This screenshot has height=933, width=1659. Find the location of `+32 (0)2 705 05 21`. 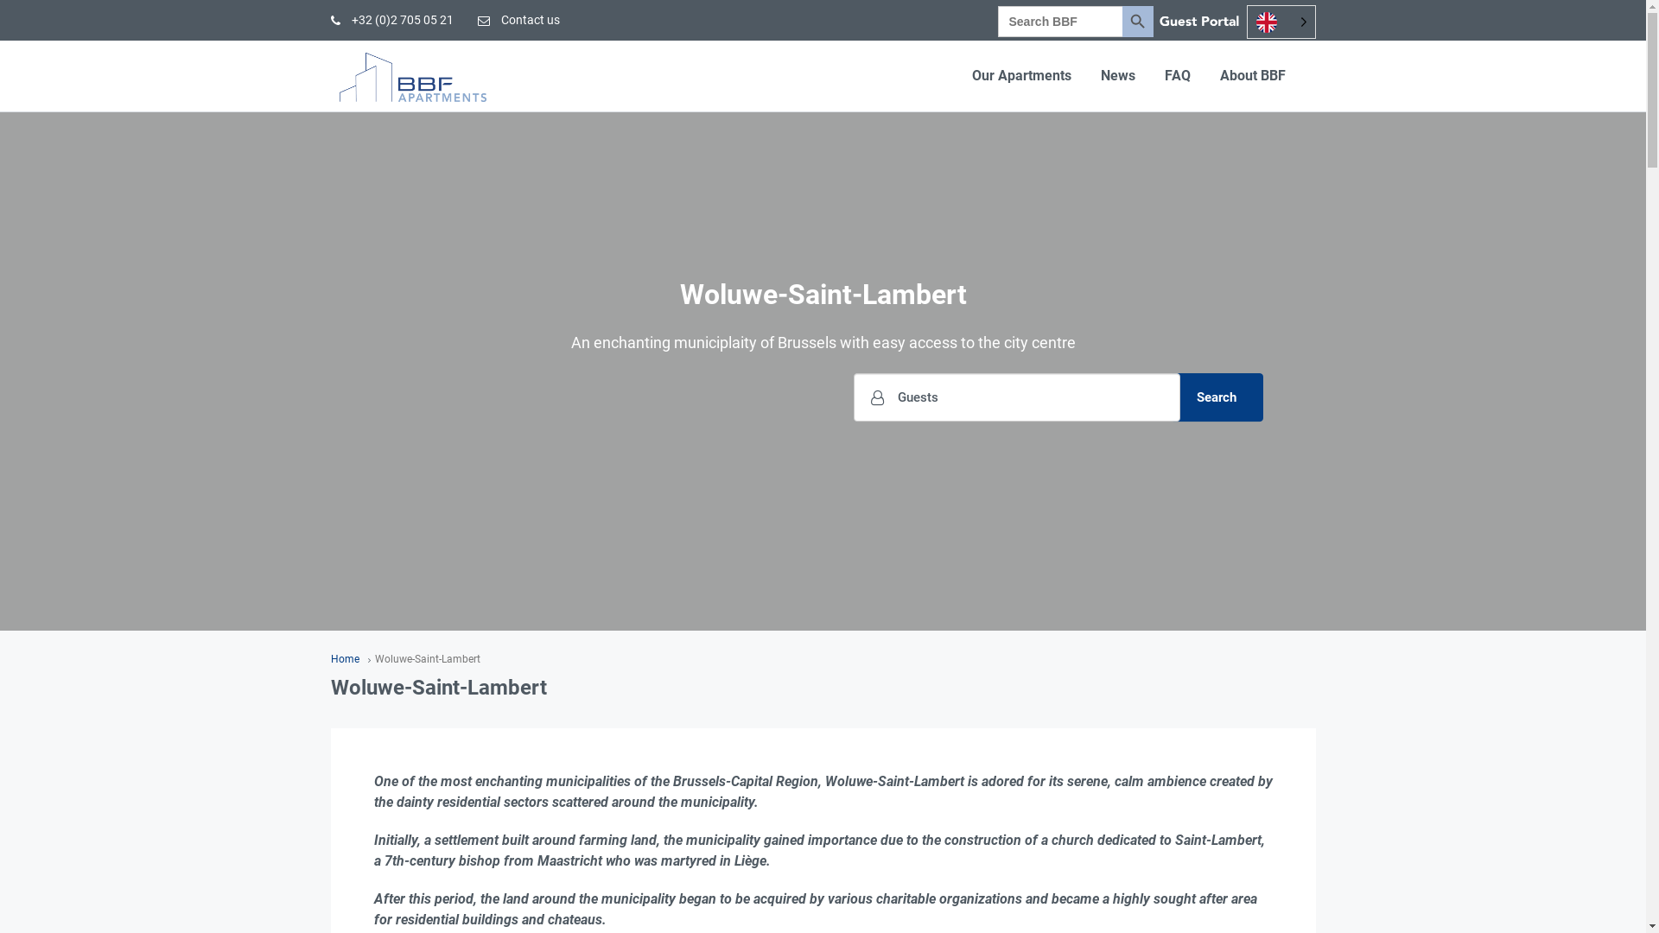

+32 (0)2 705 05 21 is located at coordinates (391, 20).